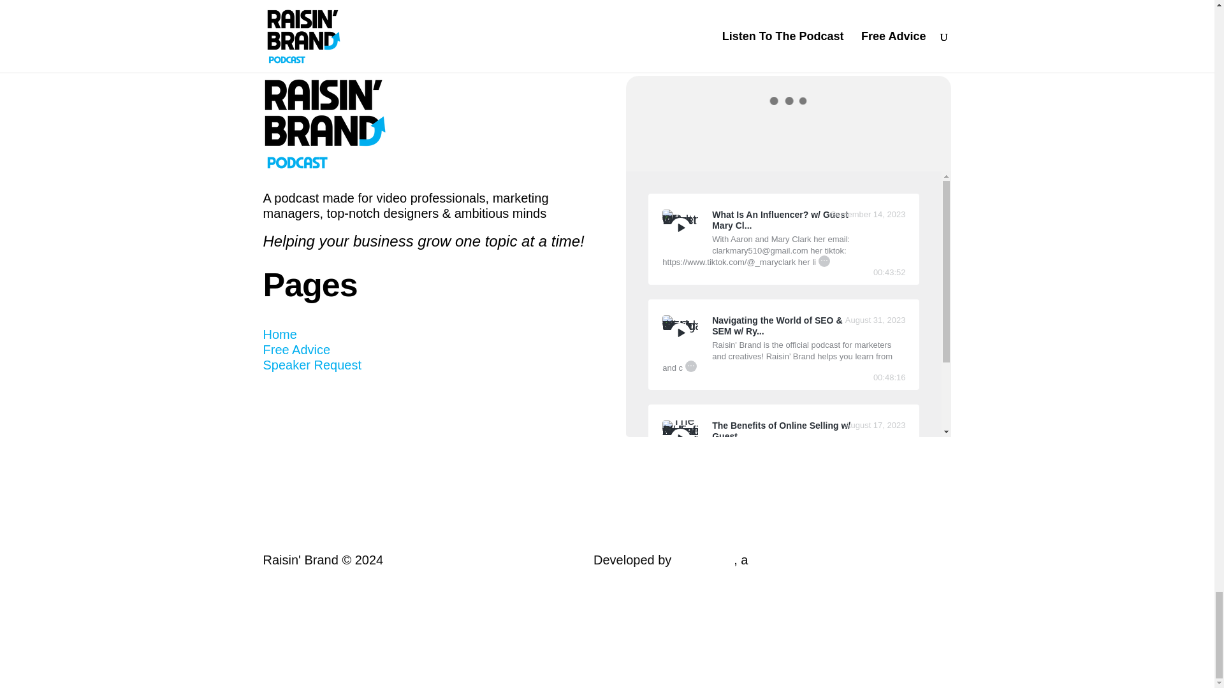 This screenshot has height=688, width=1224. Describe the element at coordinates (312, 364) in the screenshot. I see `Speaker Request` at that location.